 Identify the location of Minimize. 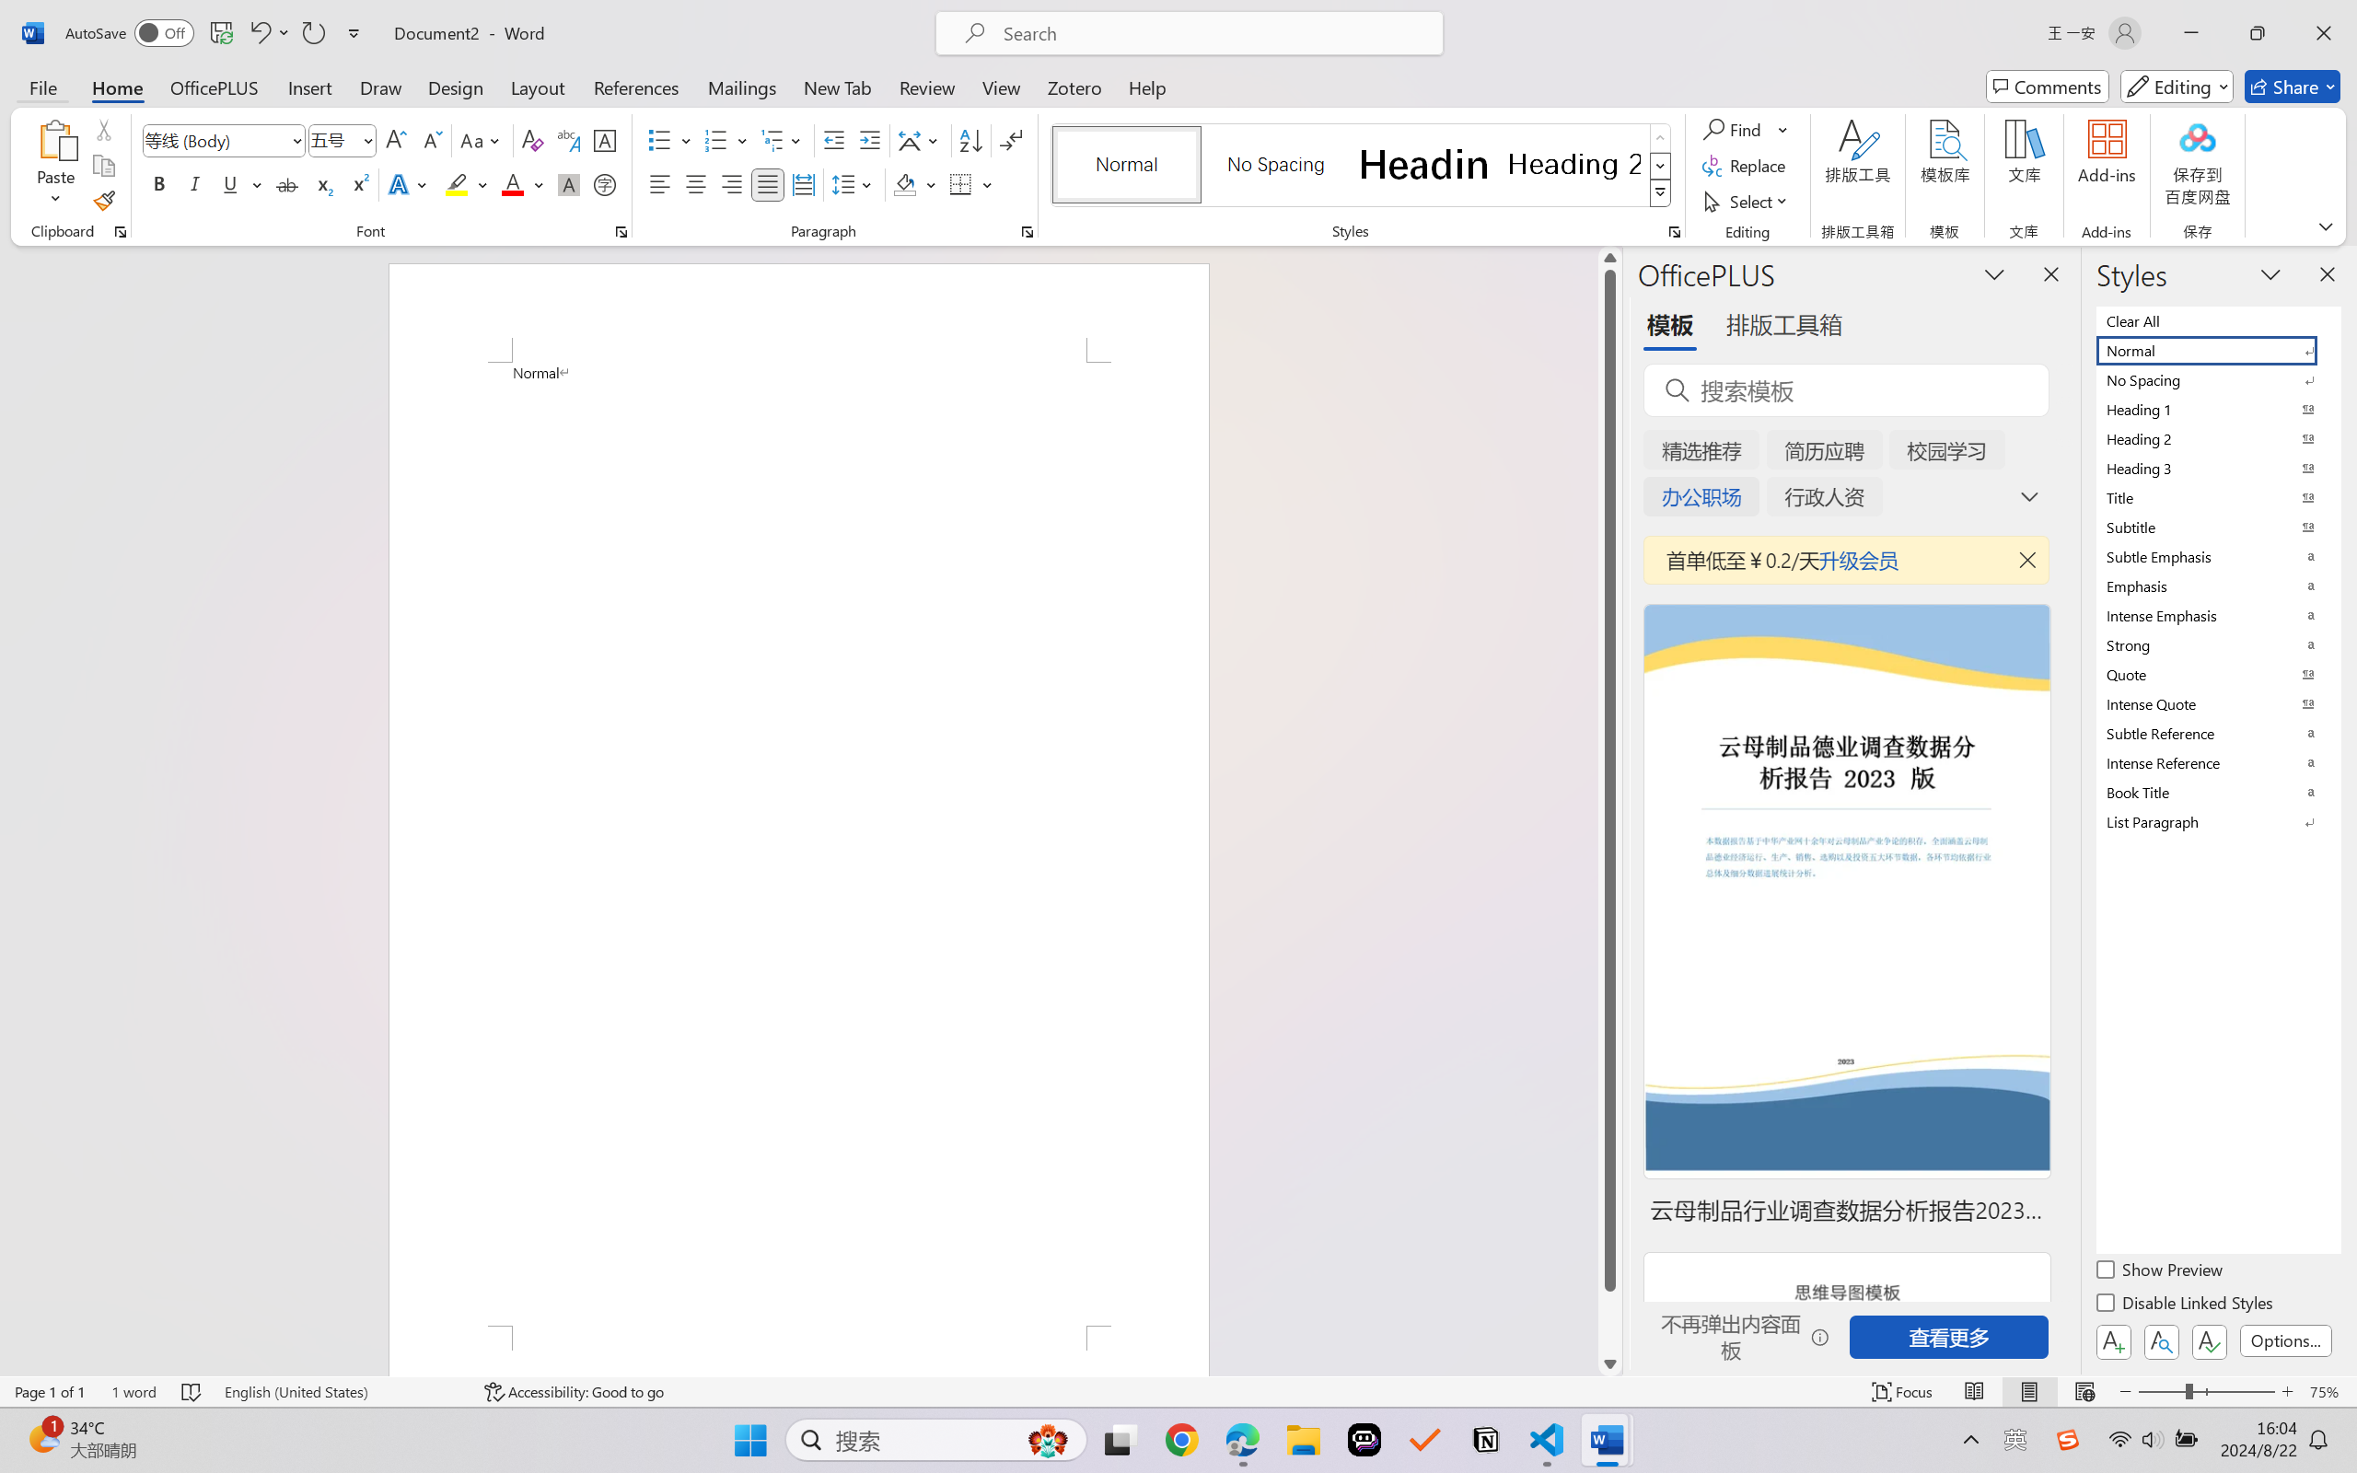
(2191, 33).